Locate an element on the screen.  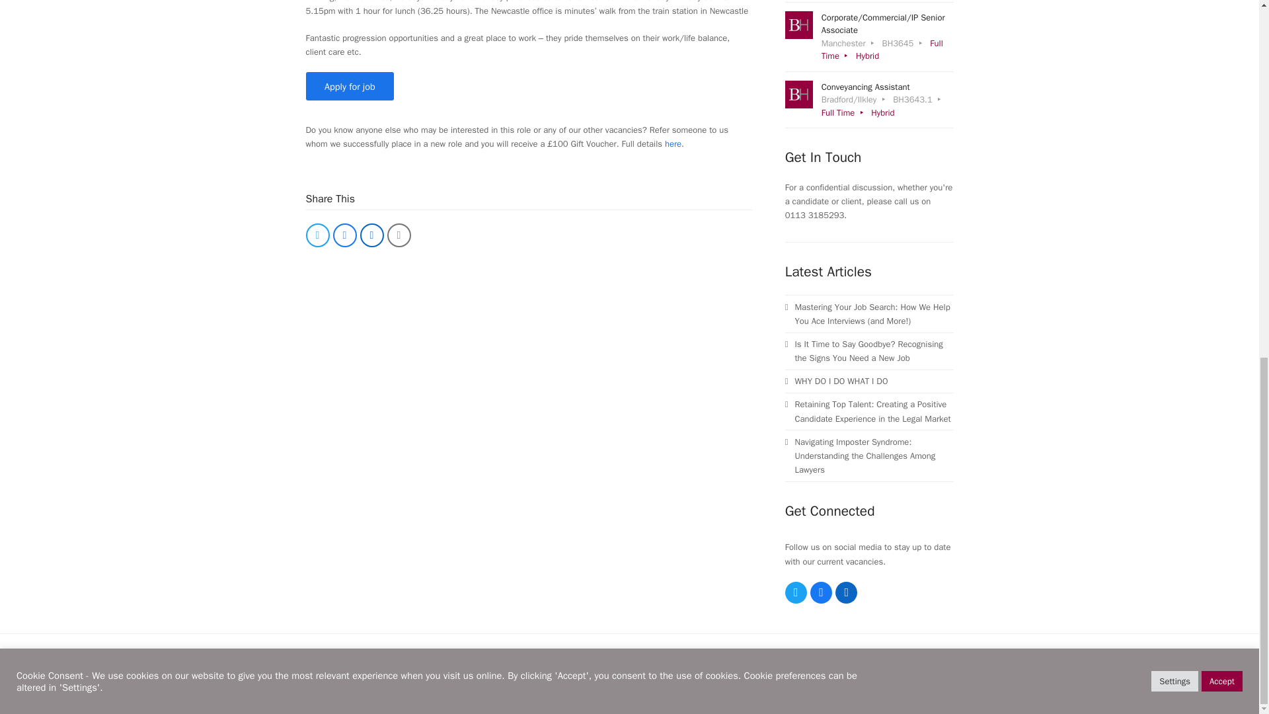
Share on Facebook is located at coordinates (344, 235).